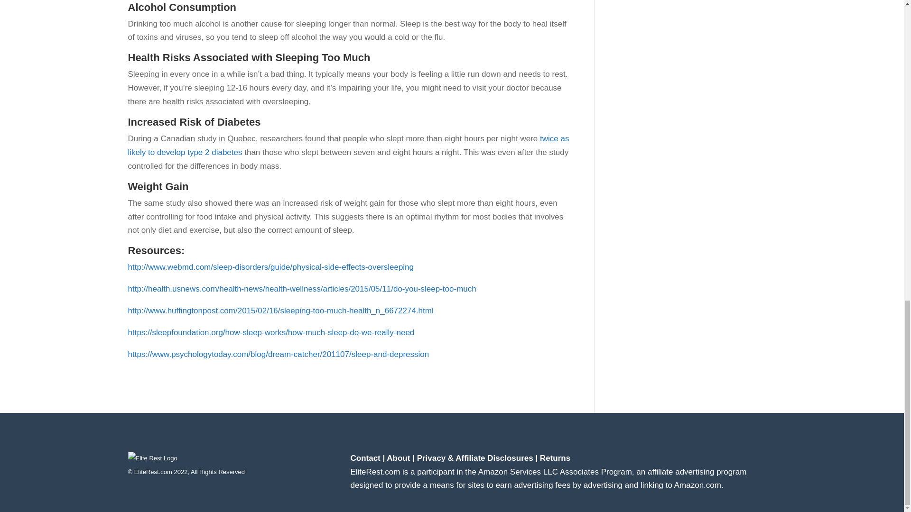  I want to click on Privacy, so click(475, 458).